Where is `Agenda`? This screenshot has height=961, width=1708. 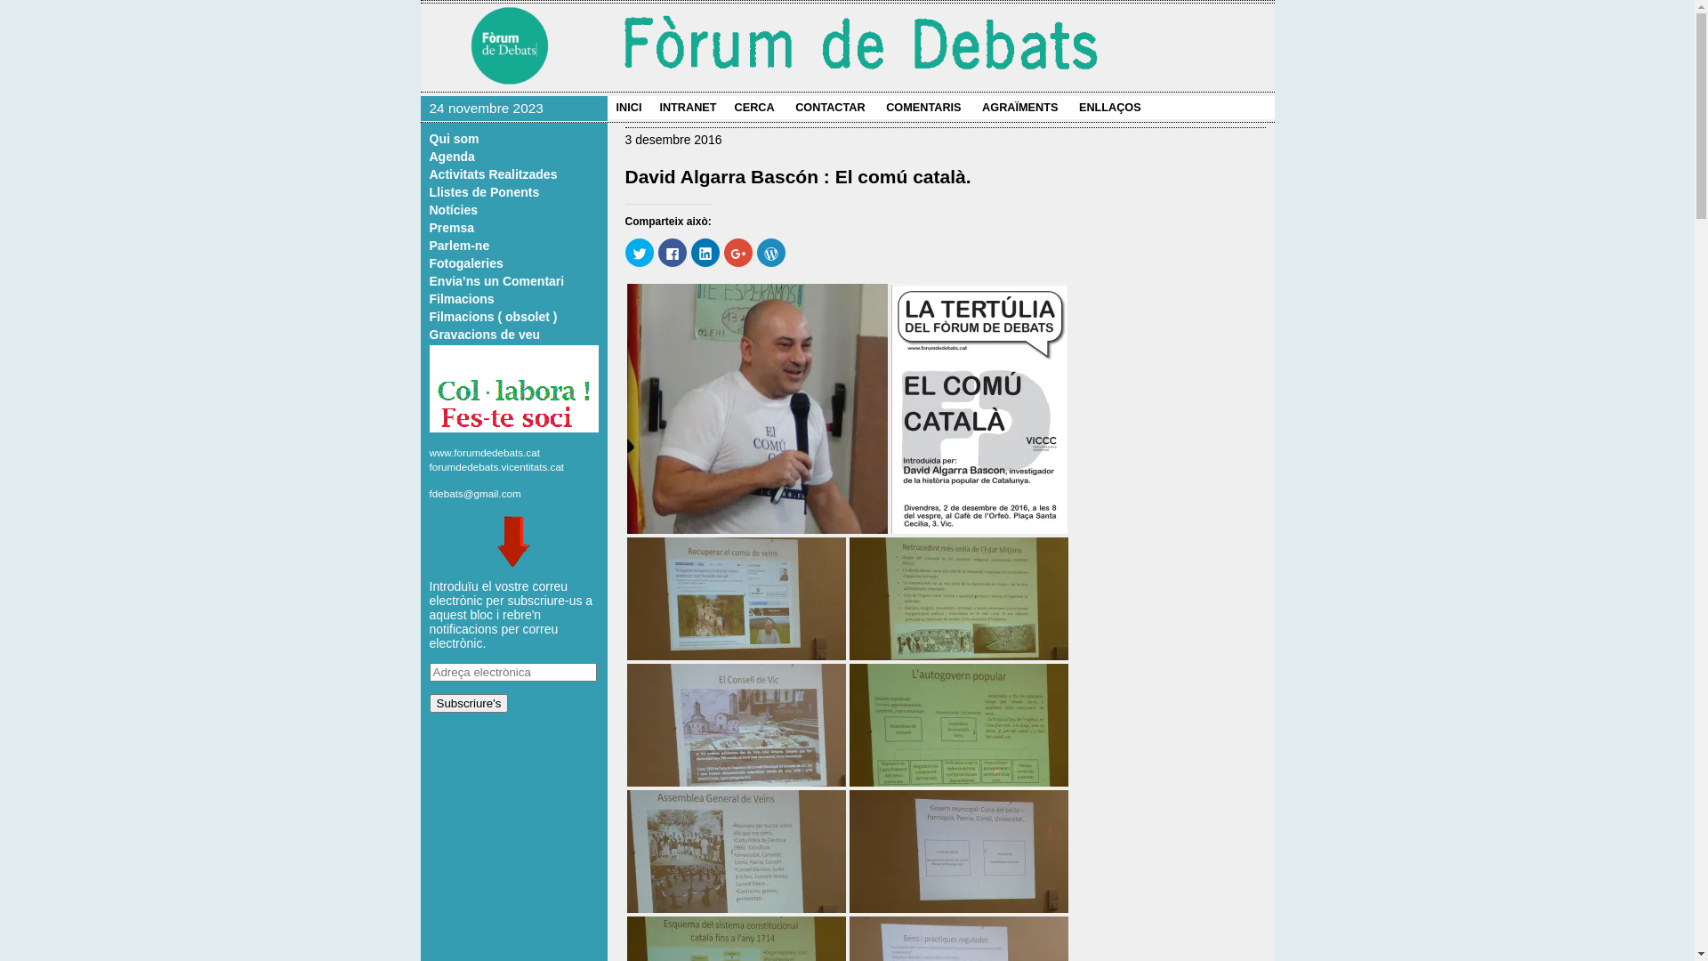 Agenda is located at coordinates (452, 157).